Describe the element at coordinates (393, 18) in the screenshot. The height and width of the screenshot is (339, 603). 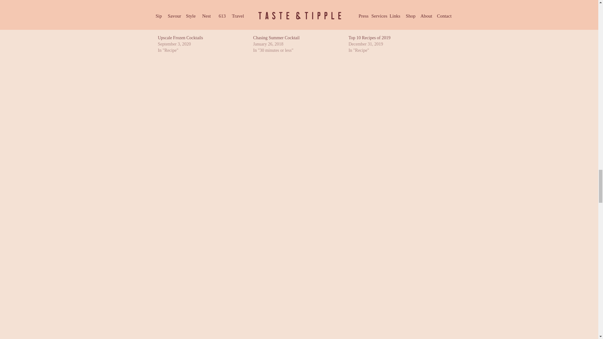
I see `Top 10 Recipes of 2019` at that location.